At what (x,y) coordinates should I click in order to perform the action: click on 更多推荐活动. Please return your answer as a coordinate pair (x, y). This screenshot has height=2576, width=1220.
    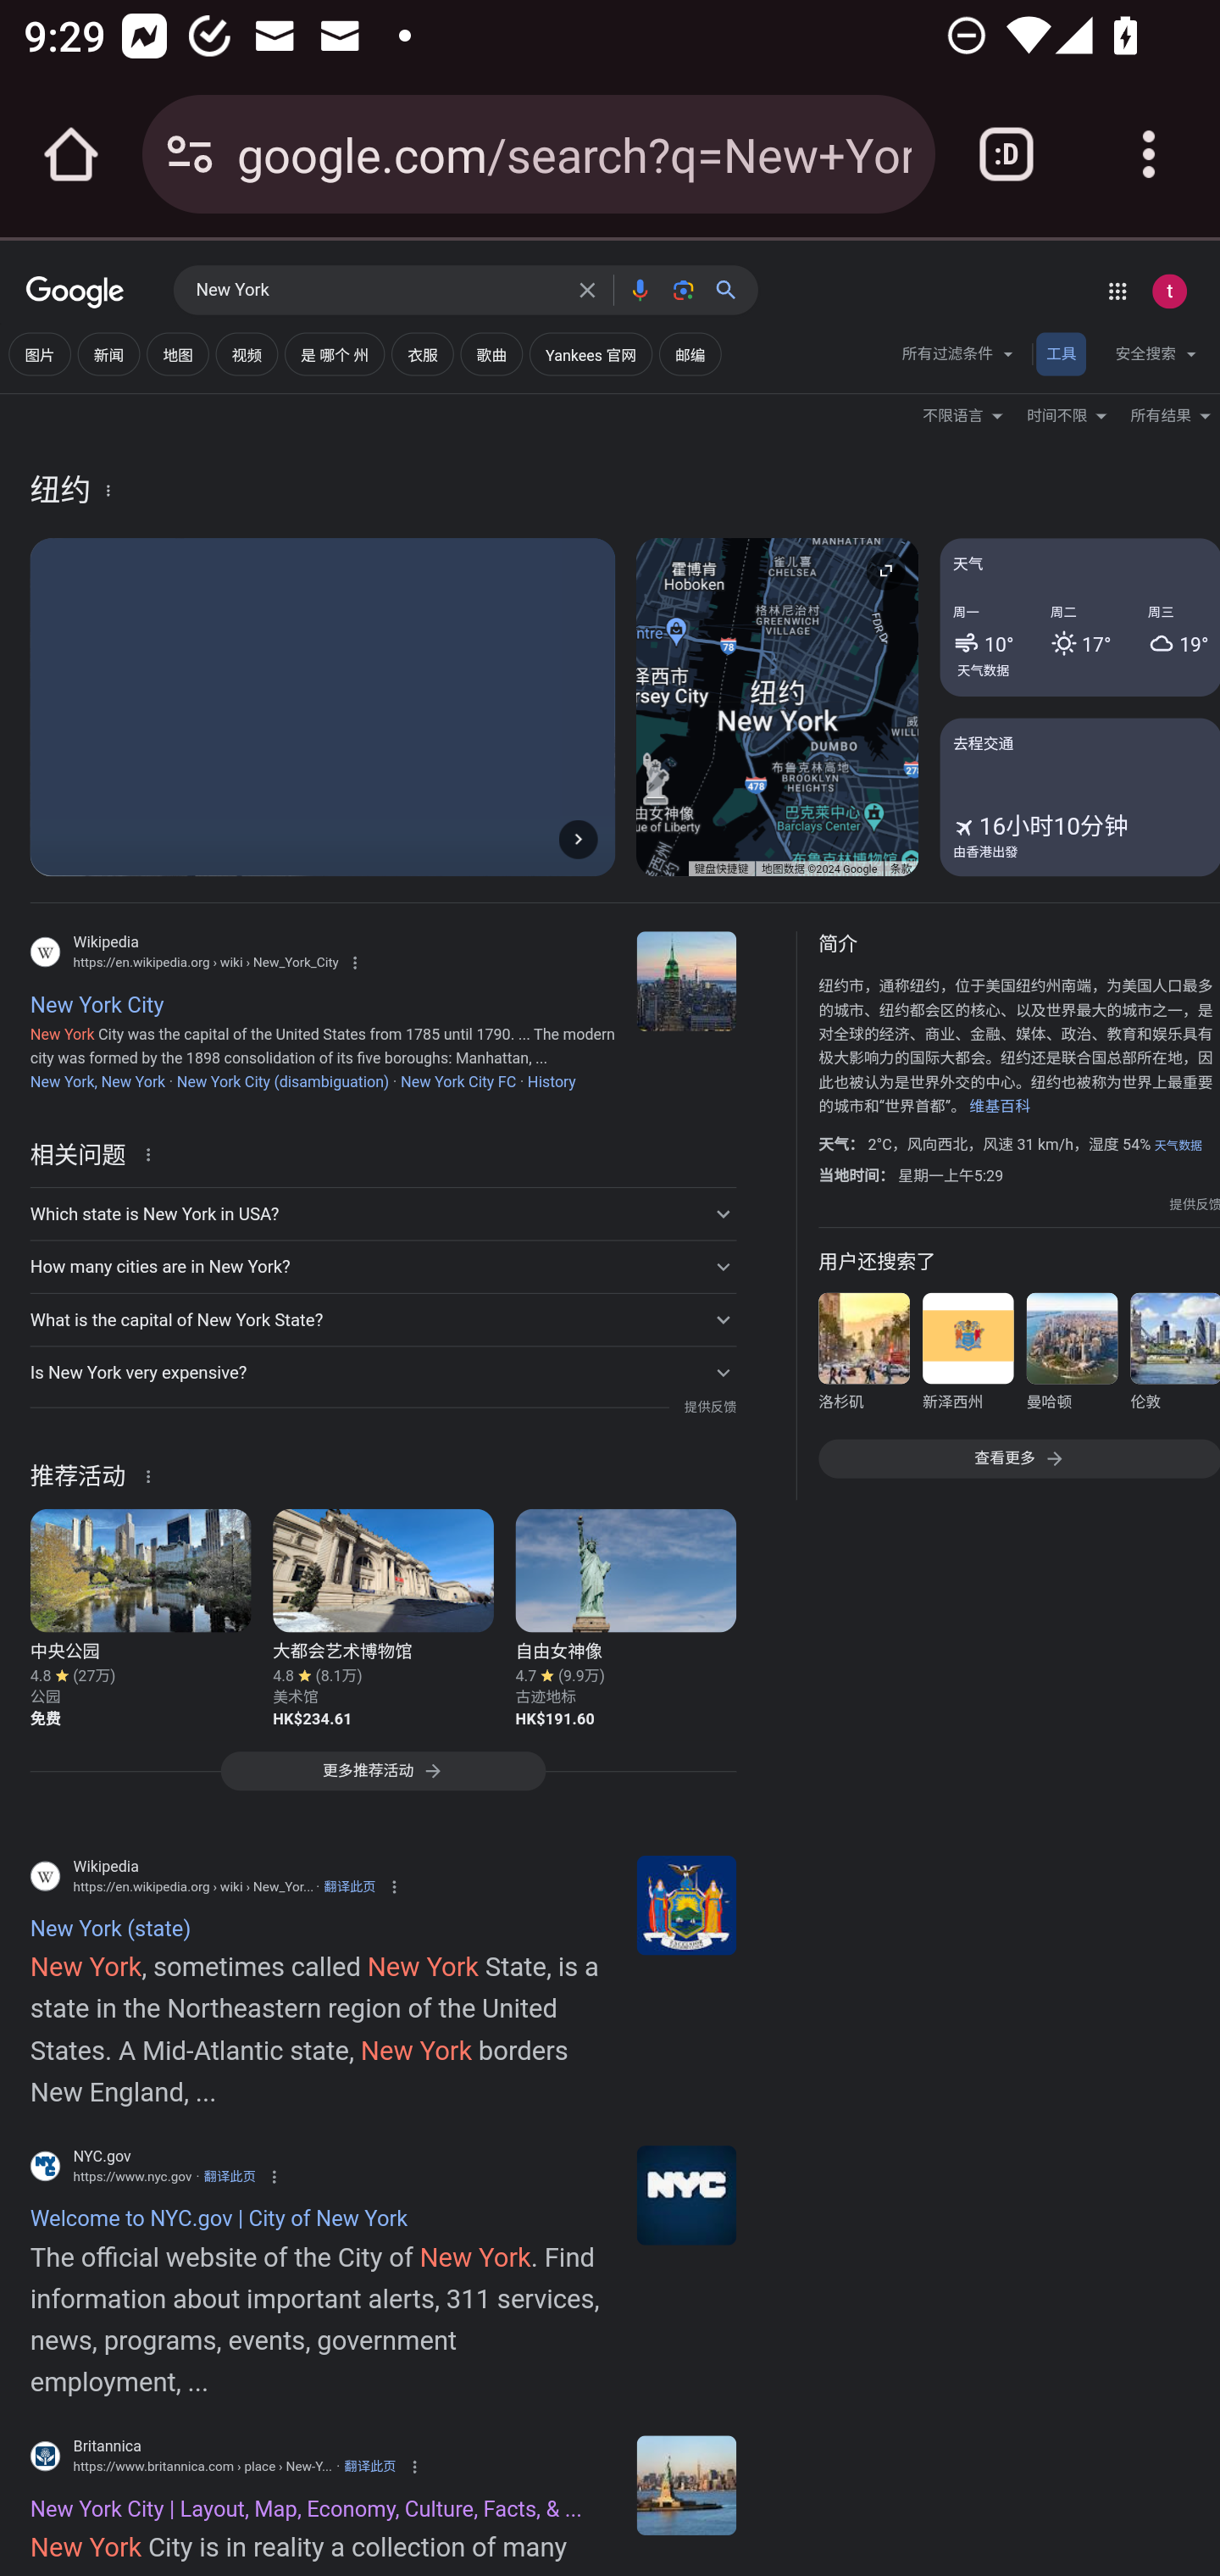
    Looking at the image, I should click on (382, 1779).